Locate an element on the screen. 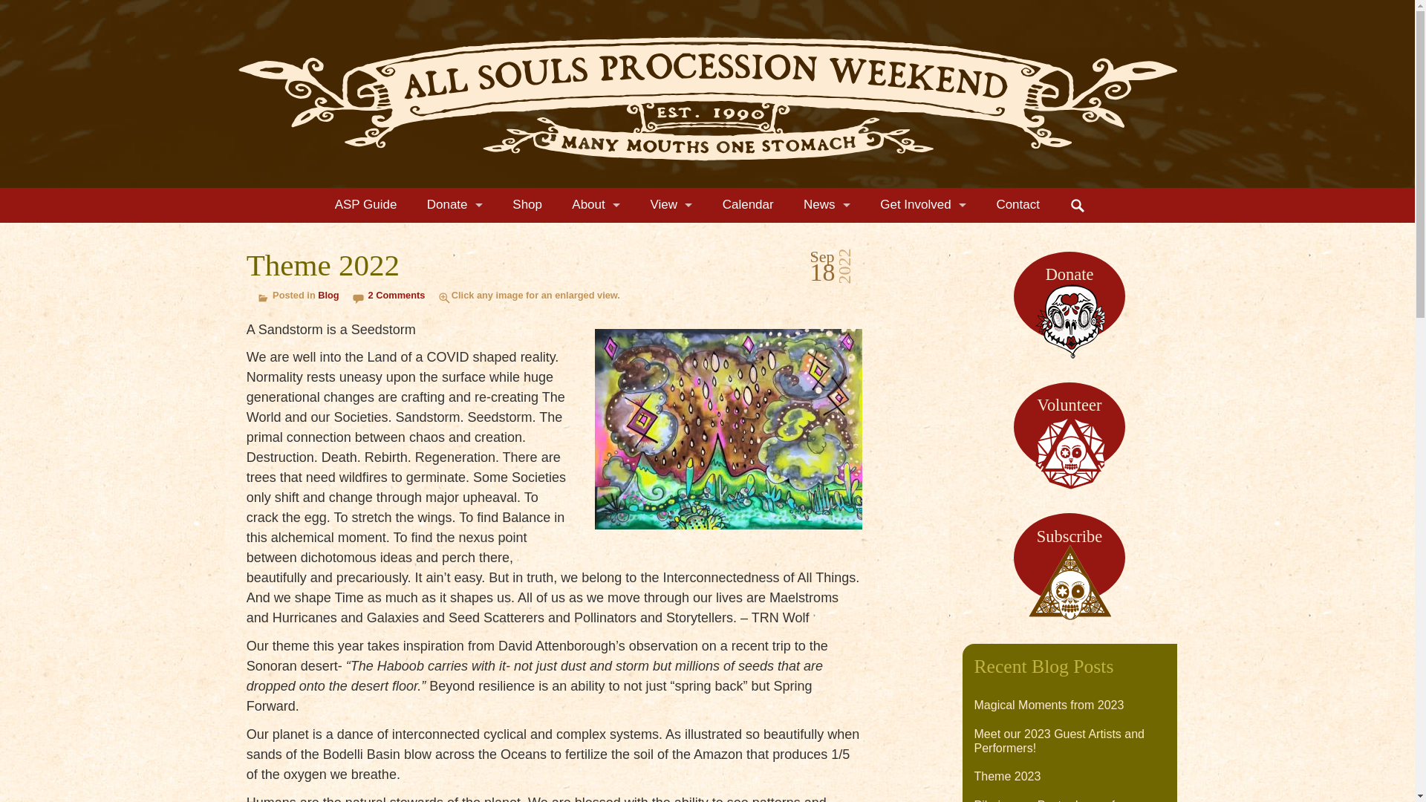 This screenshot has width=1426, height=802. Theme 2022 is located at coordinates (728, 542).